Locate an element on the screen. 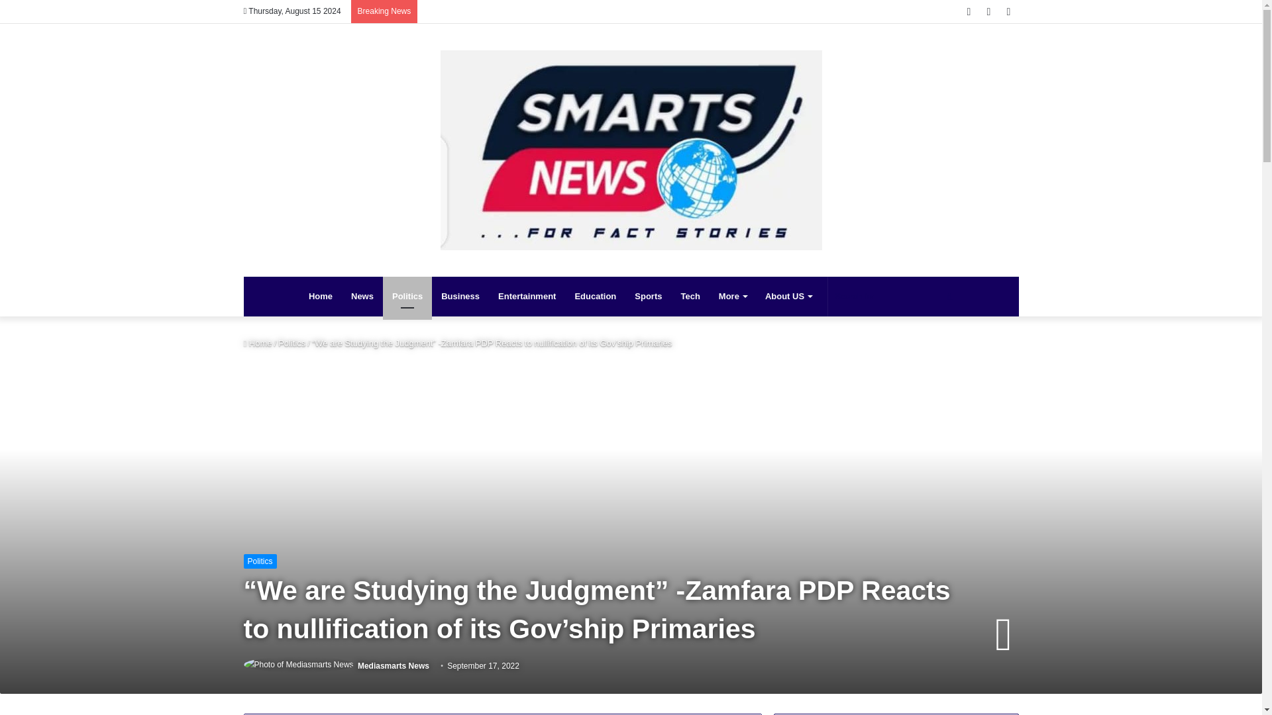  Politics is located at coordinates (407, 297).